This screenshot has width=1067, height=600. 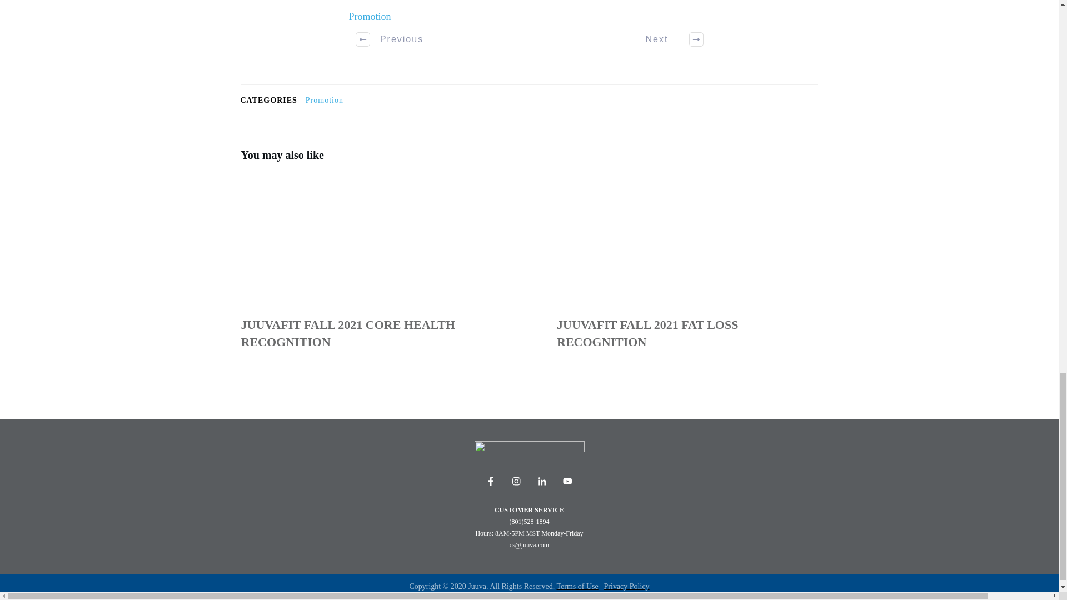 I want to click on Previous, so click(x=390, y=39).